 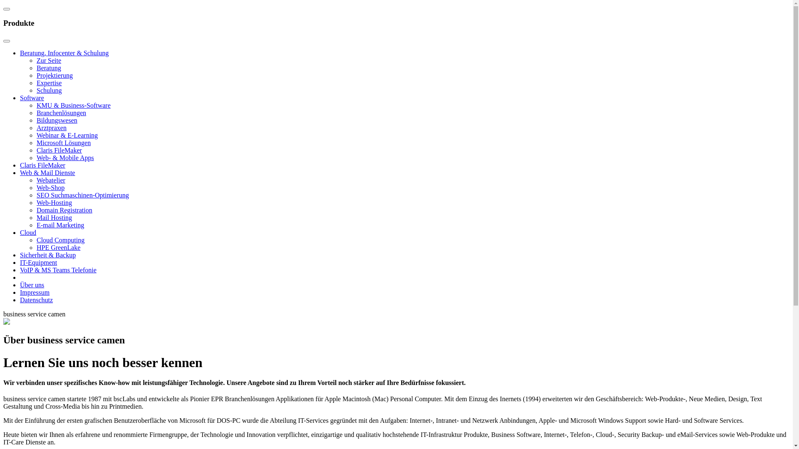 What do you see at coordinates (49, 68) in the screenshot?
I see `Beratung` at bounding box center [49, 68].